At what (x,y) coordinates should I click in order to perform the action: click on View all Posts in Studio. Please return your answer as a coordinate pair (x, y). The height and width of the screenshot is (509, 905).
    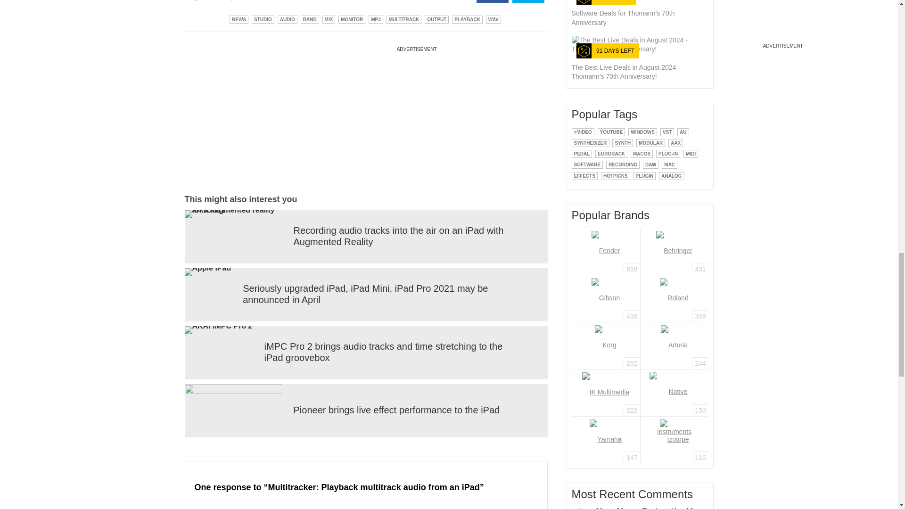
    Looking at the image, I should click on (263, 19).